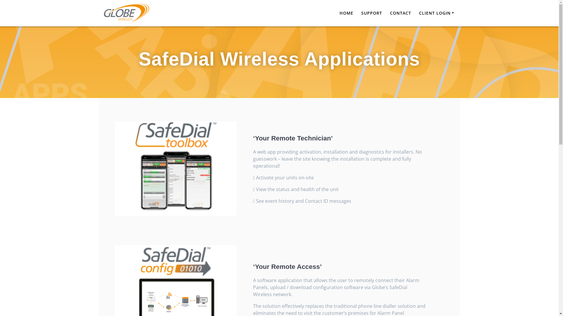  What do you see at coordinates (401, 13) in the screenshot?
I see `CONTACT` at bounding box center [401, 13].